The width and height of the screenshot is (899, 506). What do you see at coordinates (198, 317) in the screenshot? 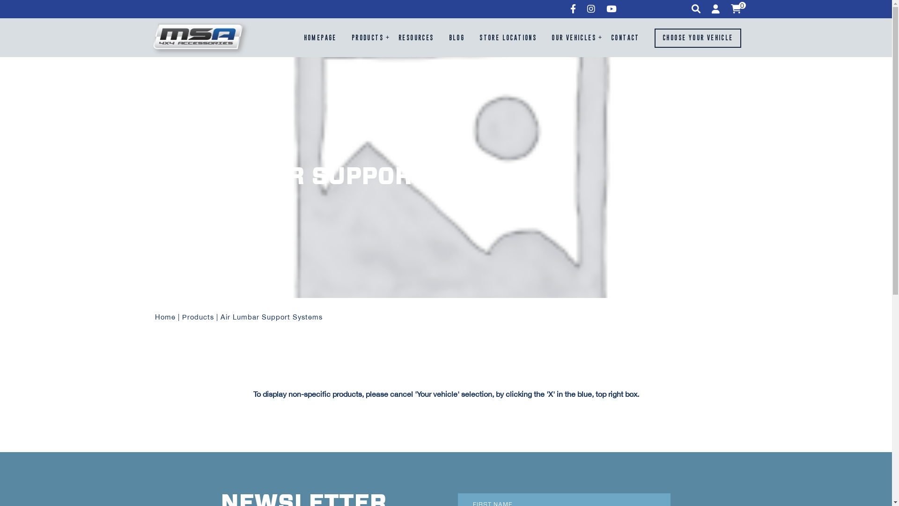
I see `Products` at bounding box center [198, 317].